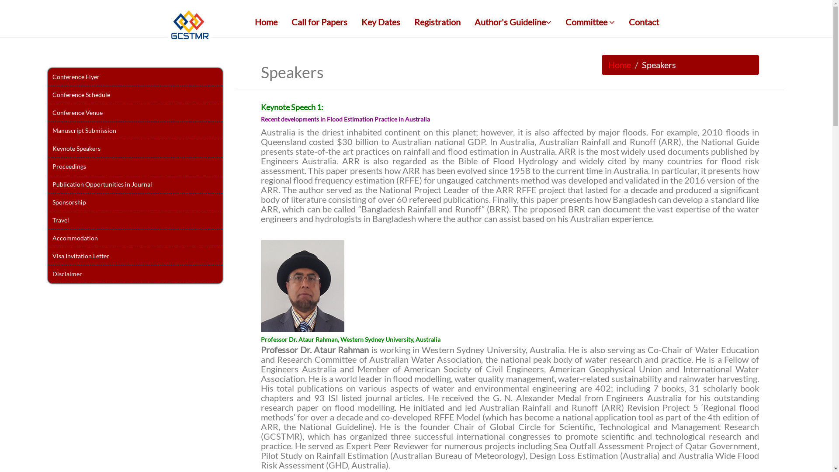 This screenshot has width=839, height=472. What do you see at coordinates (135, 220) in the screenshot?
I see `Travel` at bounding box center [135, 220].